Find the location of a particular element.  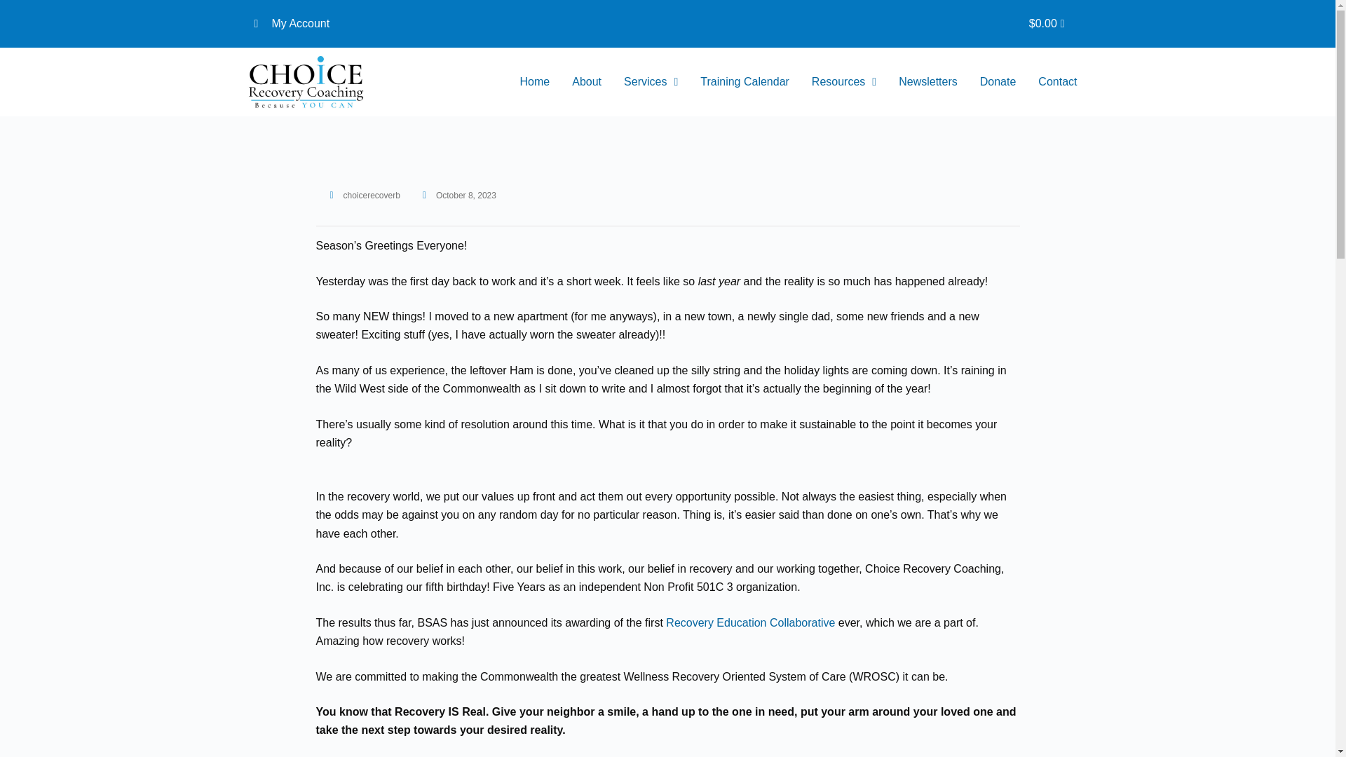

Recovery Education Collaborative is located at coordinates (752, 622).